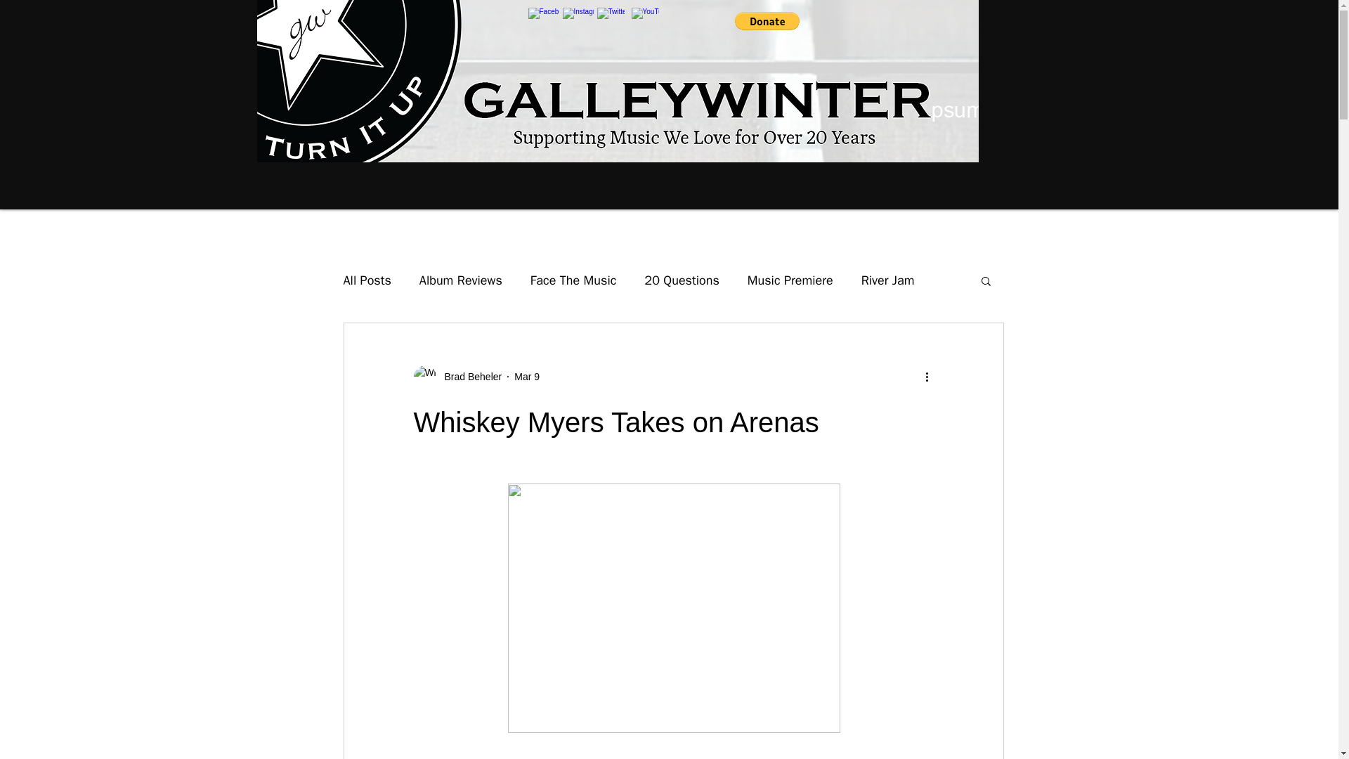  Describe the element at coordinates (527, 377) in the screenshot. I see `Mar 9` at that location.